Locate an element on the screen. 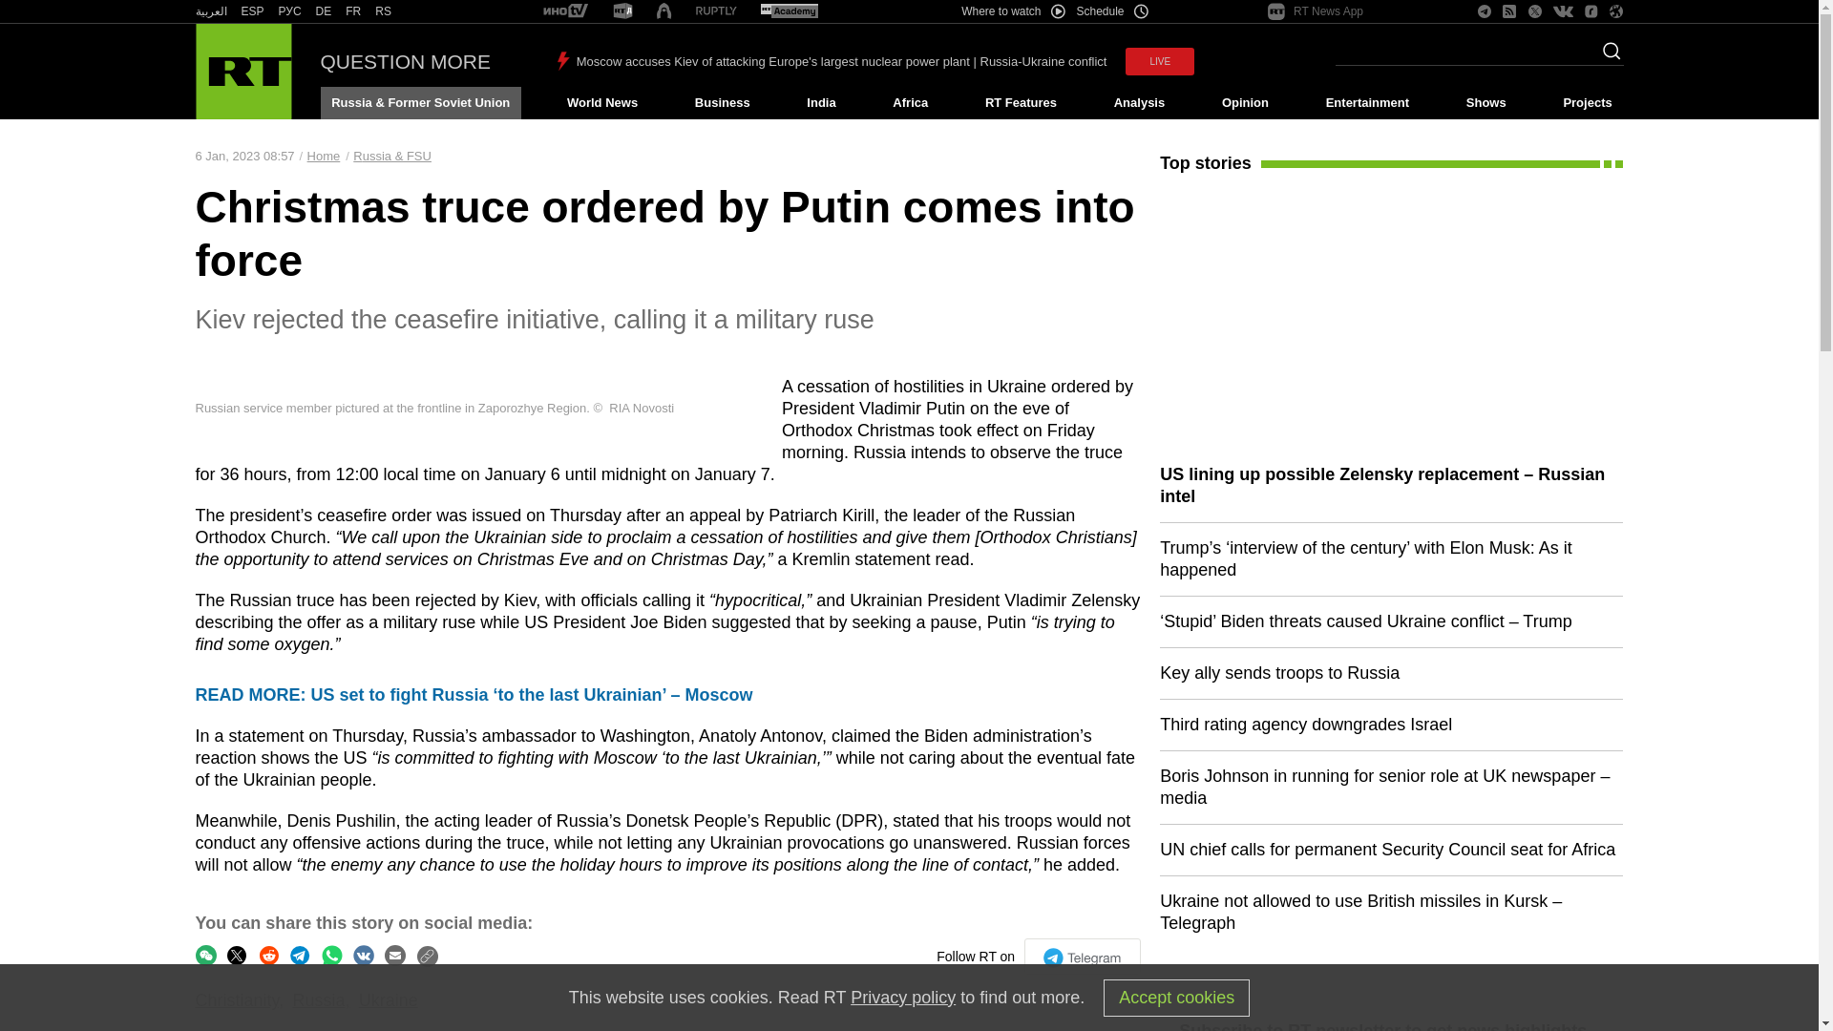  FR is located at coordinates (353, 11).